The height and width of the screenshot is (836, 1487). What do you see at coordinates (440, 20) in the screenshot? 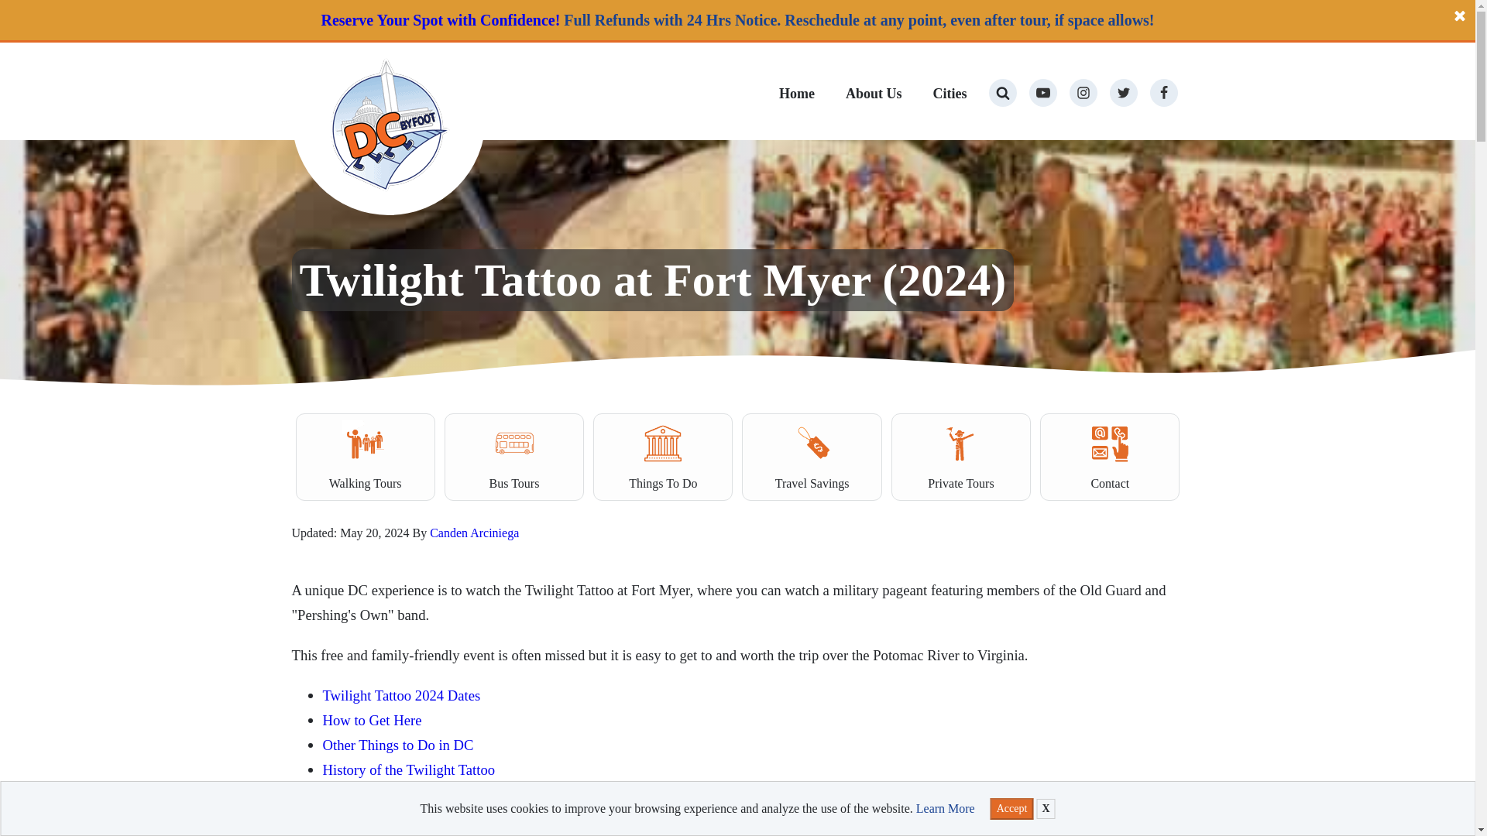
I see `Reserve Your Spot with Confidence!` at bounding box center [440, 20].